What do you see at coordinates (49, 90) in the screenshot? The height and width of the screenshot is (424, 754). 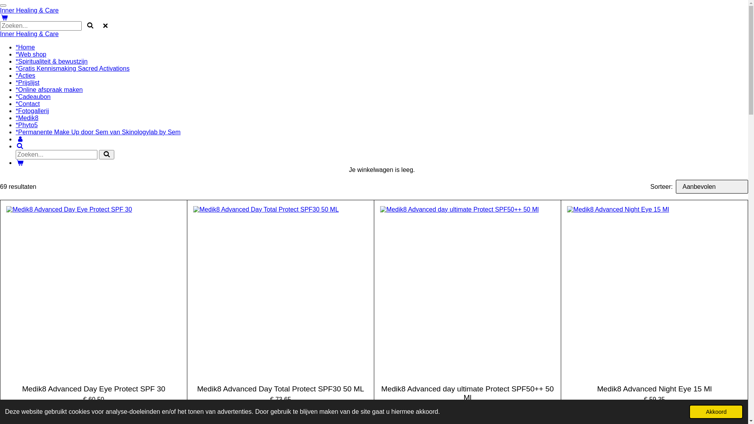 I see `*Online afspraak maken` at bounding box center [49, 90].